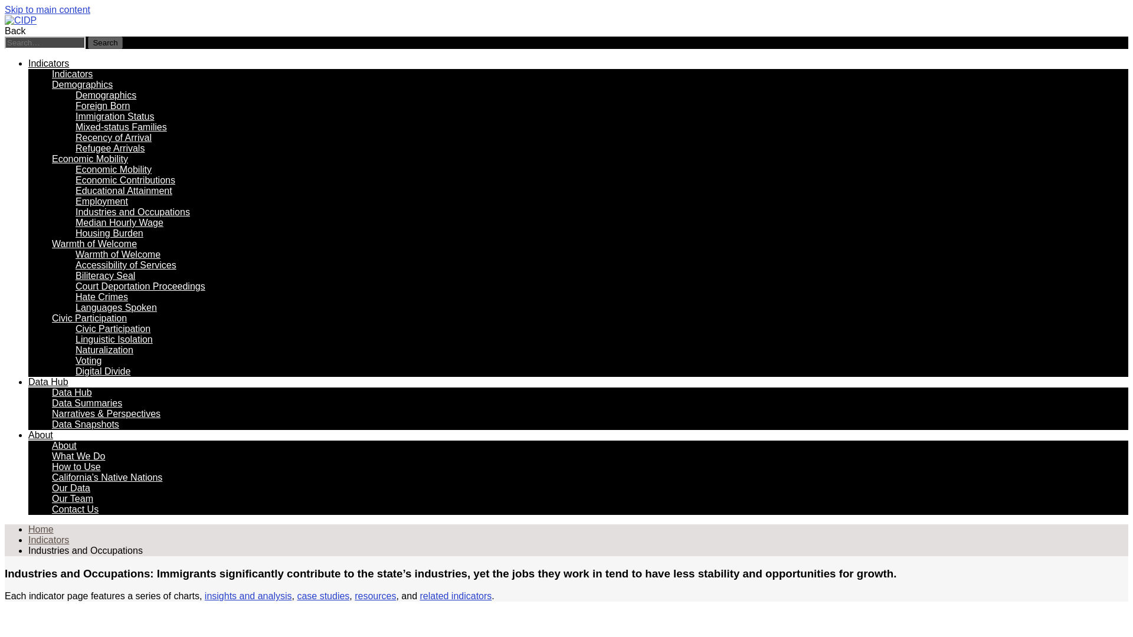 This screenshot has height=637, width=1133. I want to click on Recency of Arrival, so click(113, 137).